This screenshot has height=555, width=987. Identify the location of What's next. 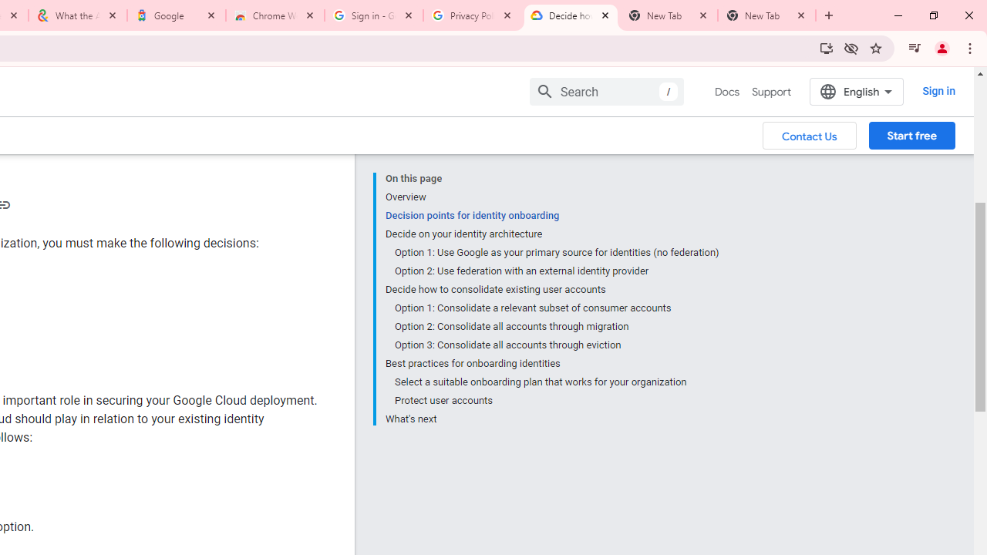
(552, 418).